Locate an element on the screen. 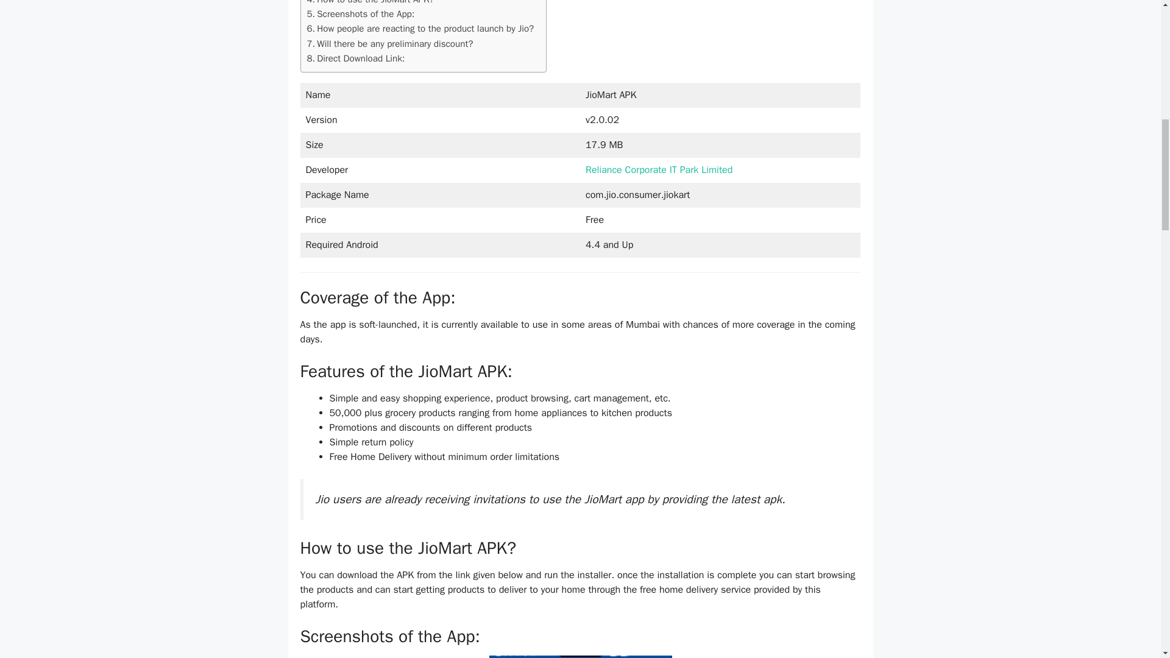  Will there be any preliminary discount? is located at coordinates (390, 44).